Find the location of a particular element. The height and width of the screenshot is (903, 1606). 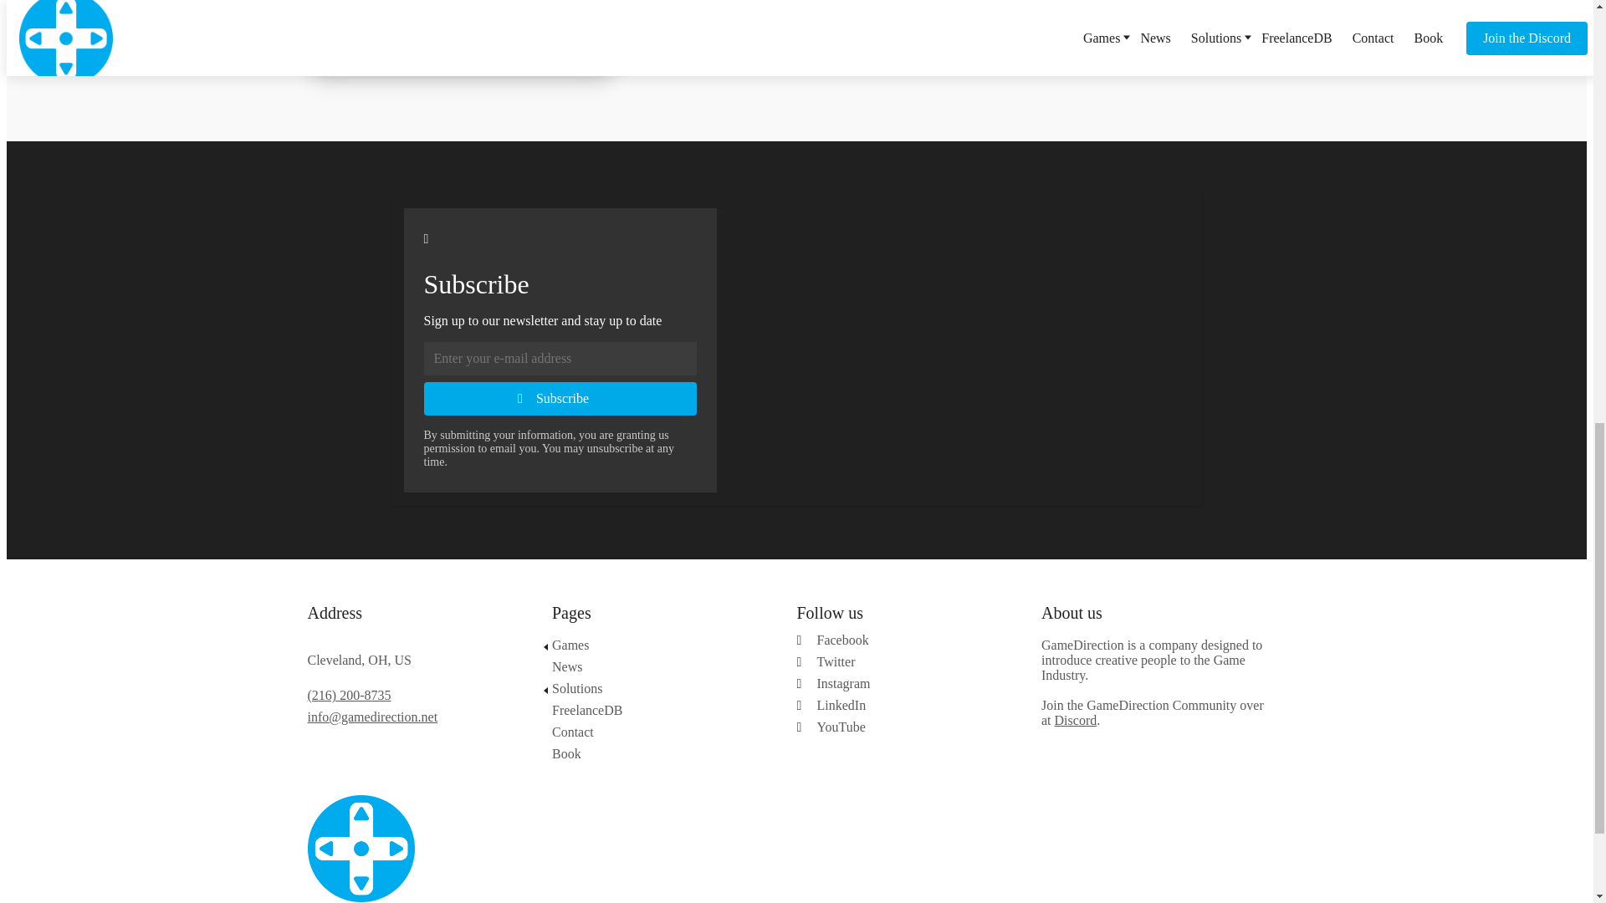

Contact is located at coordinates (657, 732).